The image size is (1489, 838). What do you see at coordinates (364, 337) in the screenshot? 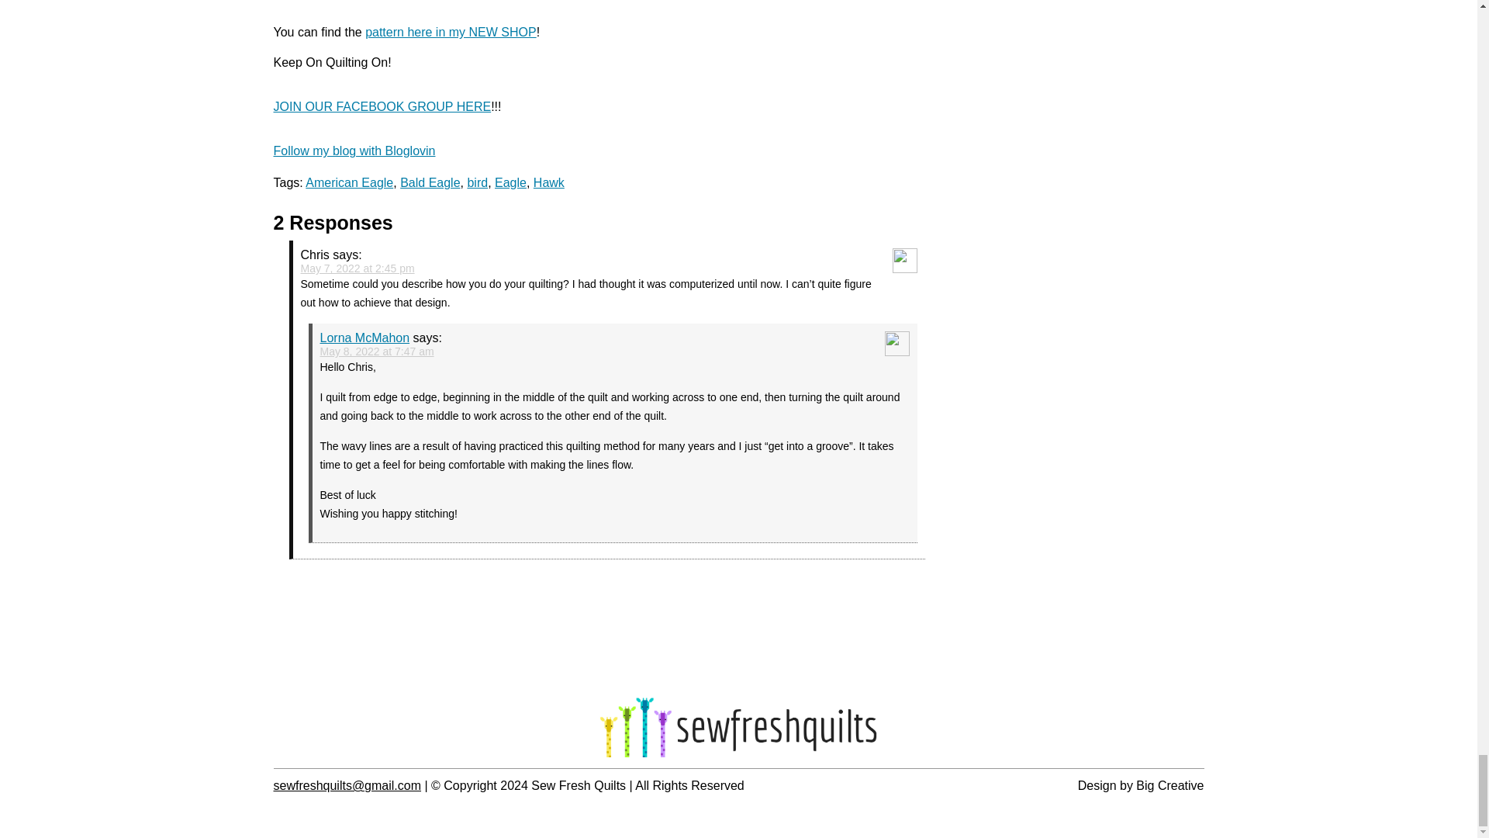
I see `Lorna McMahon` at bounding box center [364, 337].